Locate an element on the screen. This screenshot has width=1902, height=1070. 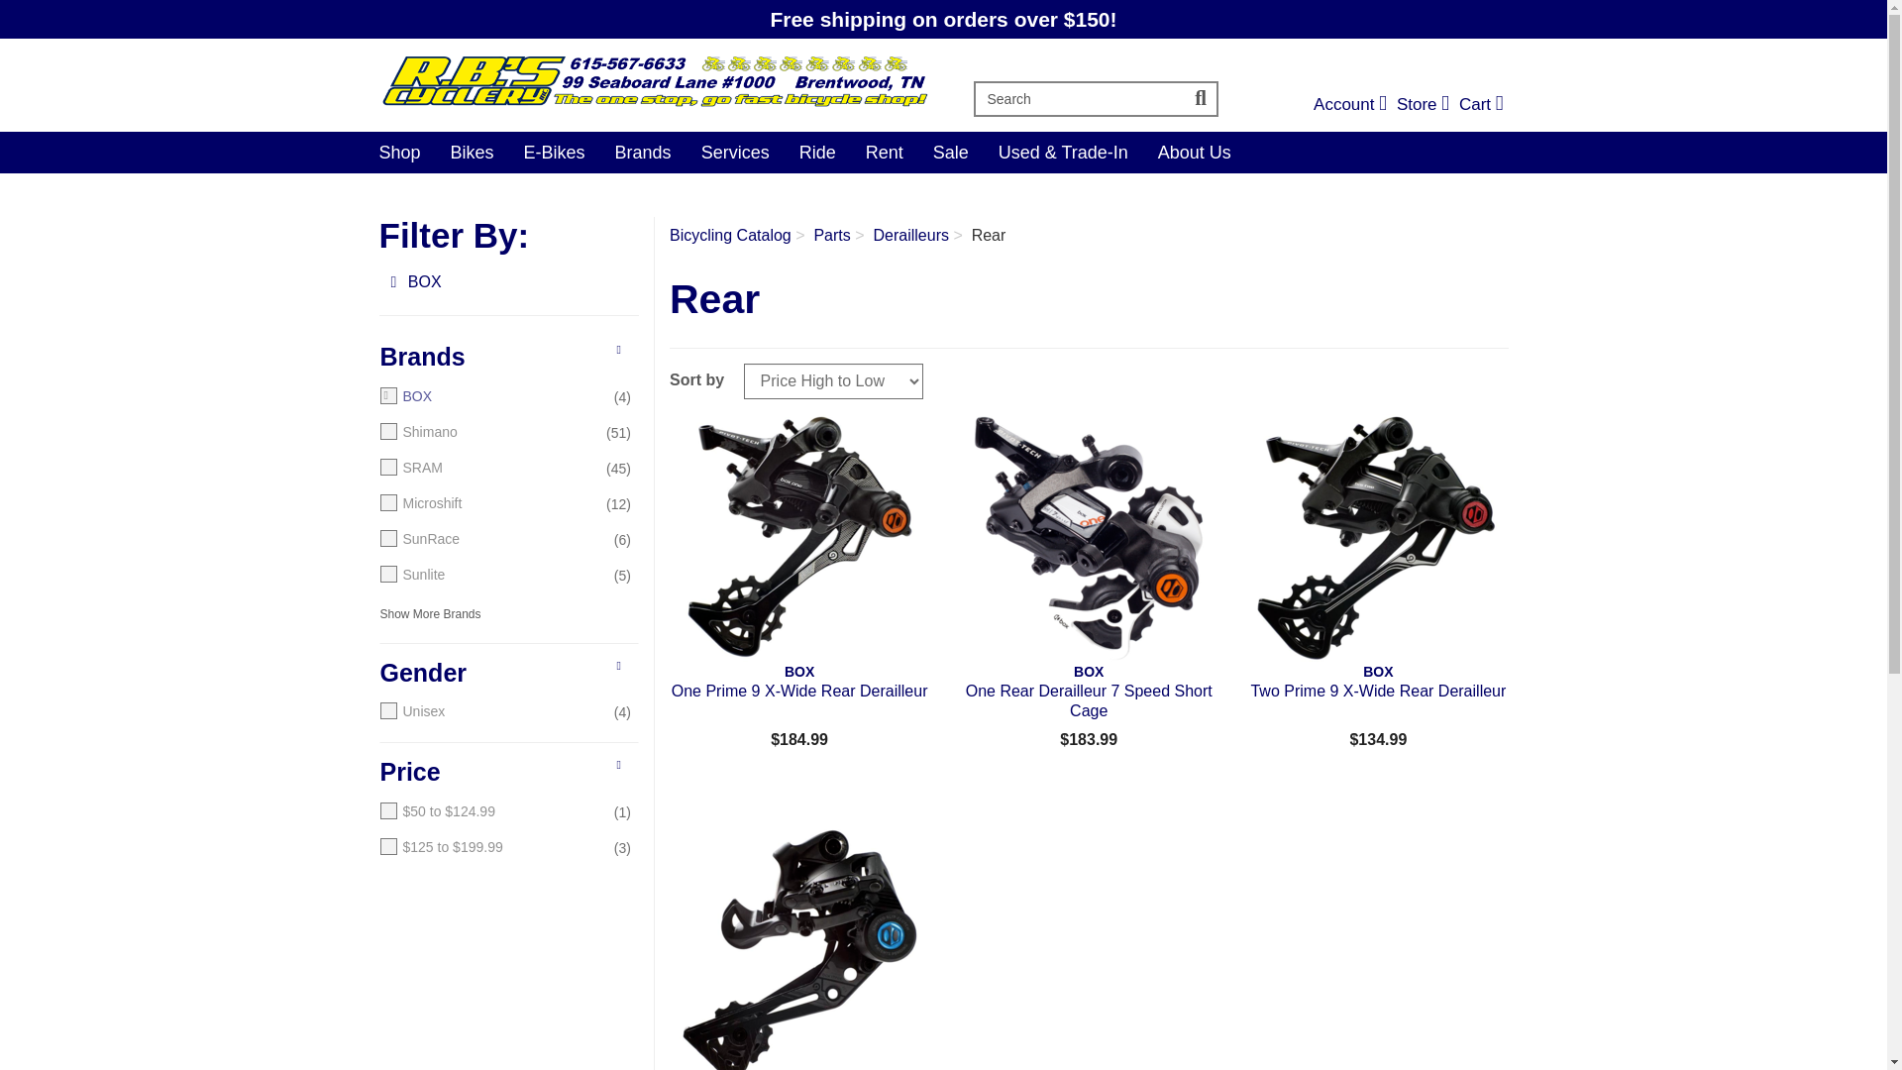
BOX Two Prime 9 X-Wide Rear Derailleur is located at coordinates (1349, 104).